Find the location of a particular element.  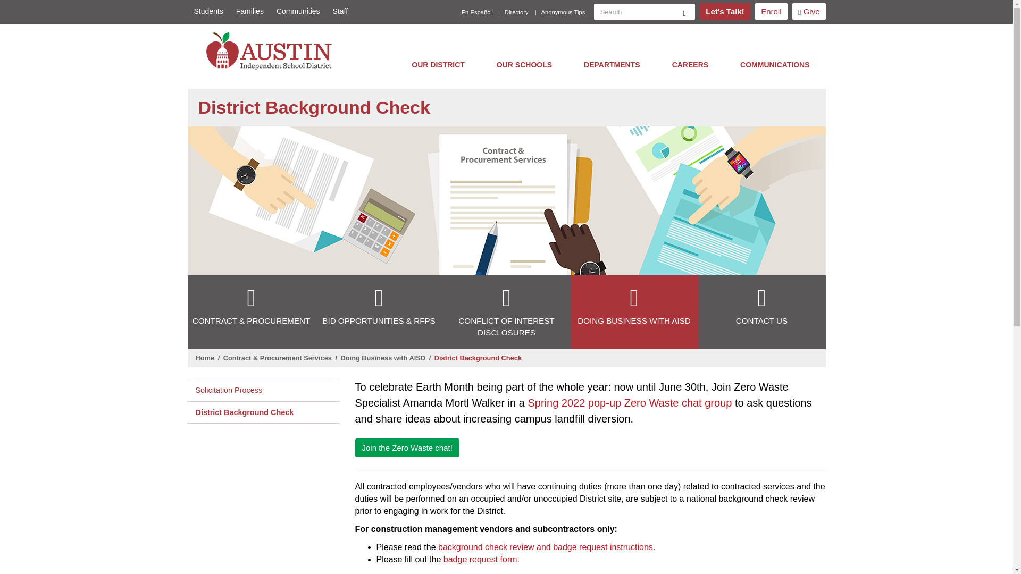

Students is located at coordinates (207, 11).